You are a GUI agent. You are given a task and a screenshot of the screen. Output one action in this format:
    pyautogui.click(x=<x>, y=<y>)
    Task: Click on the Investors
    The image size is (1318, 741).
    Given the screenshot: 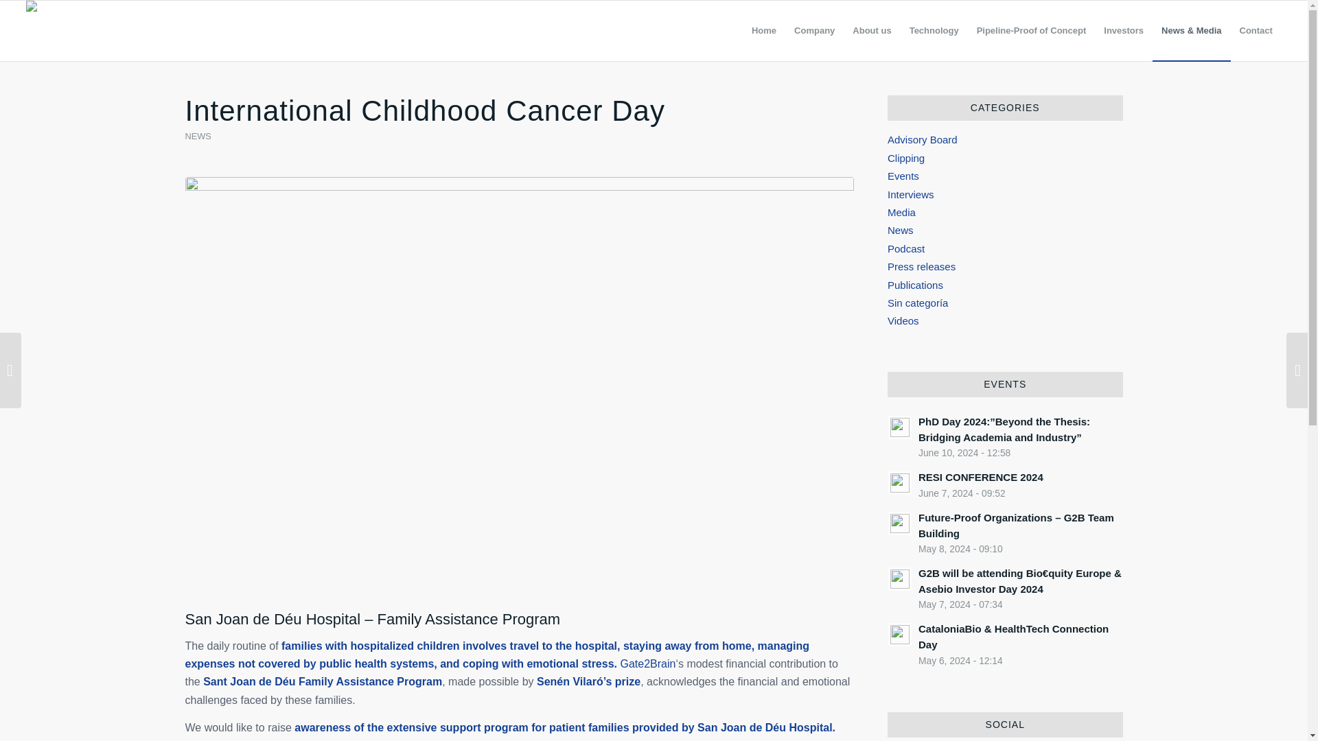 What is the action you would take?
    pyautogui.click(x=1031, y=30)
    